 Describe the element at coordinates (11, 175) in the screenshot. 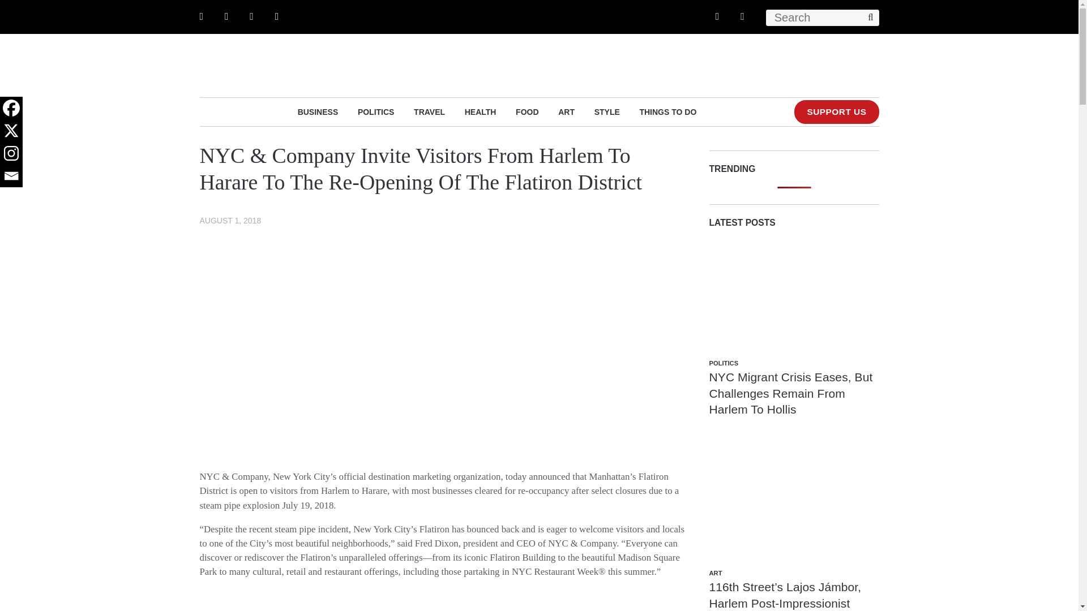

I see `Email` at that location.